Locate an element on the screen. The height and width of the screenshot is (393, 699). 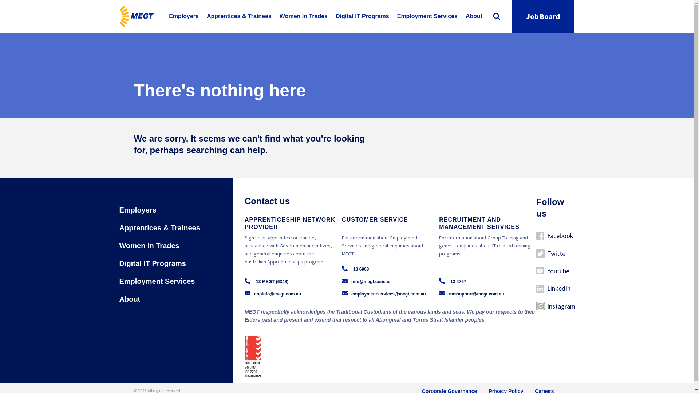
employmentservices@megt.com.au is located at coordinates (384, 294).